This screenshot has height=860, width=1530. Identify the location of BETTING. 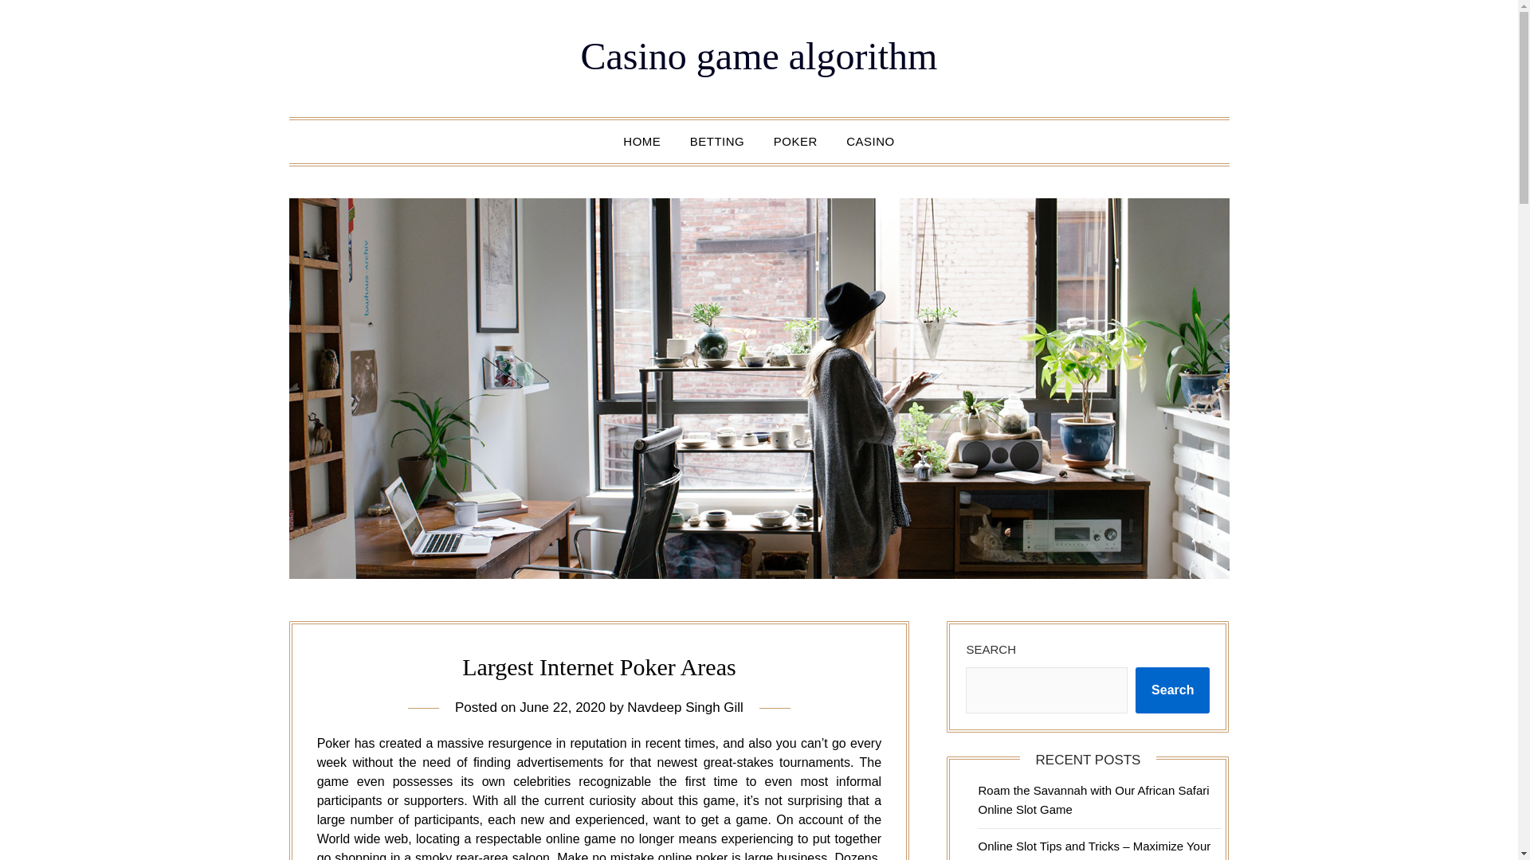
(717, 142).